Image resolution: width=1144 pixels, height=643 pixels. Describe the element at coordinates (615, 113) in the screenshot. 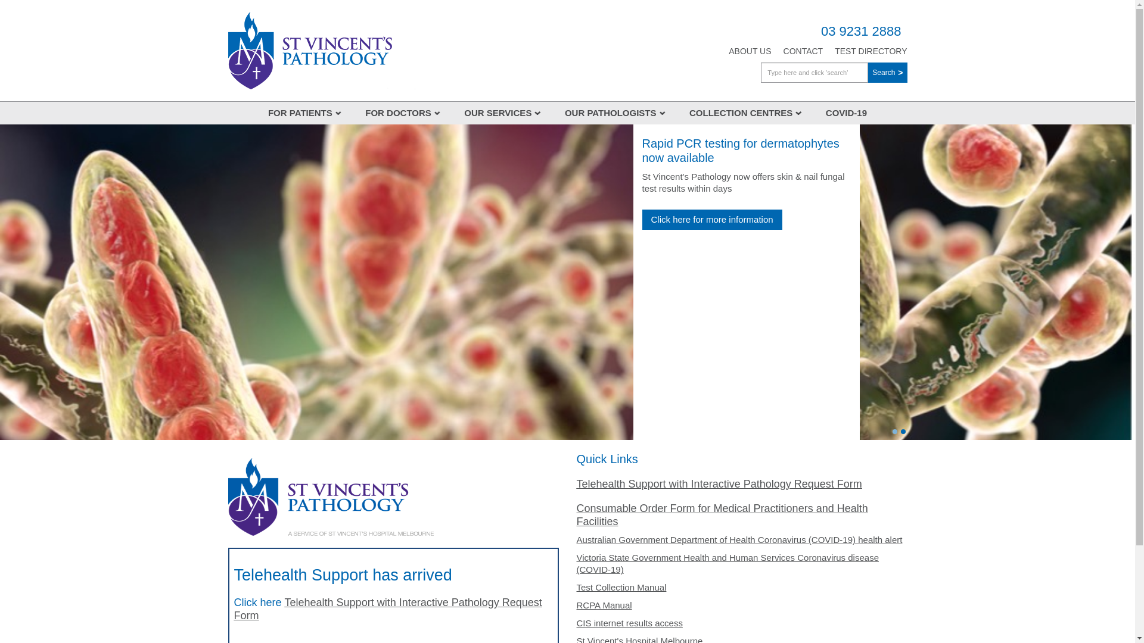

I see `OUR PATHOLOGISTS` at that location.